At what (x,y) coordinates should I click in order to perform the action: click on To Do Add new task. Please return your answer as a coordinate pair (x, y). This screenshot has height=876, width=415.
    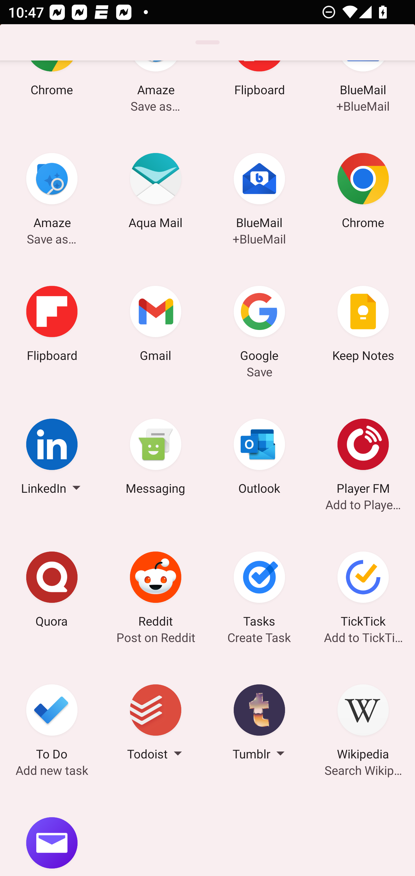
    Looking at the image, I should click on (52, 724).